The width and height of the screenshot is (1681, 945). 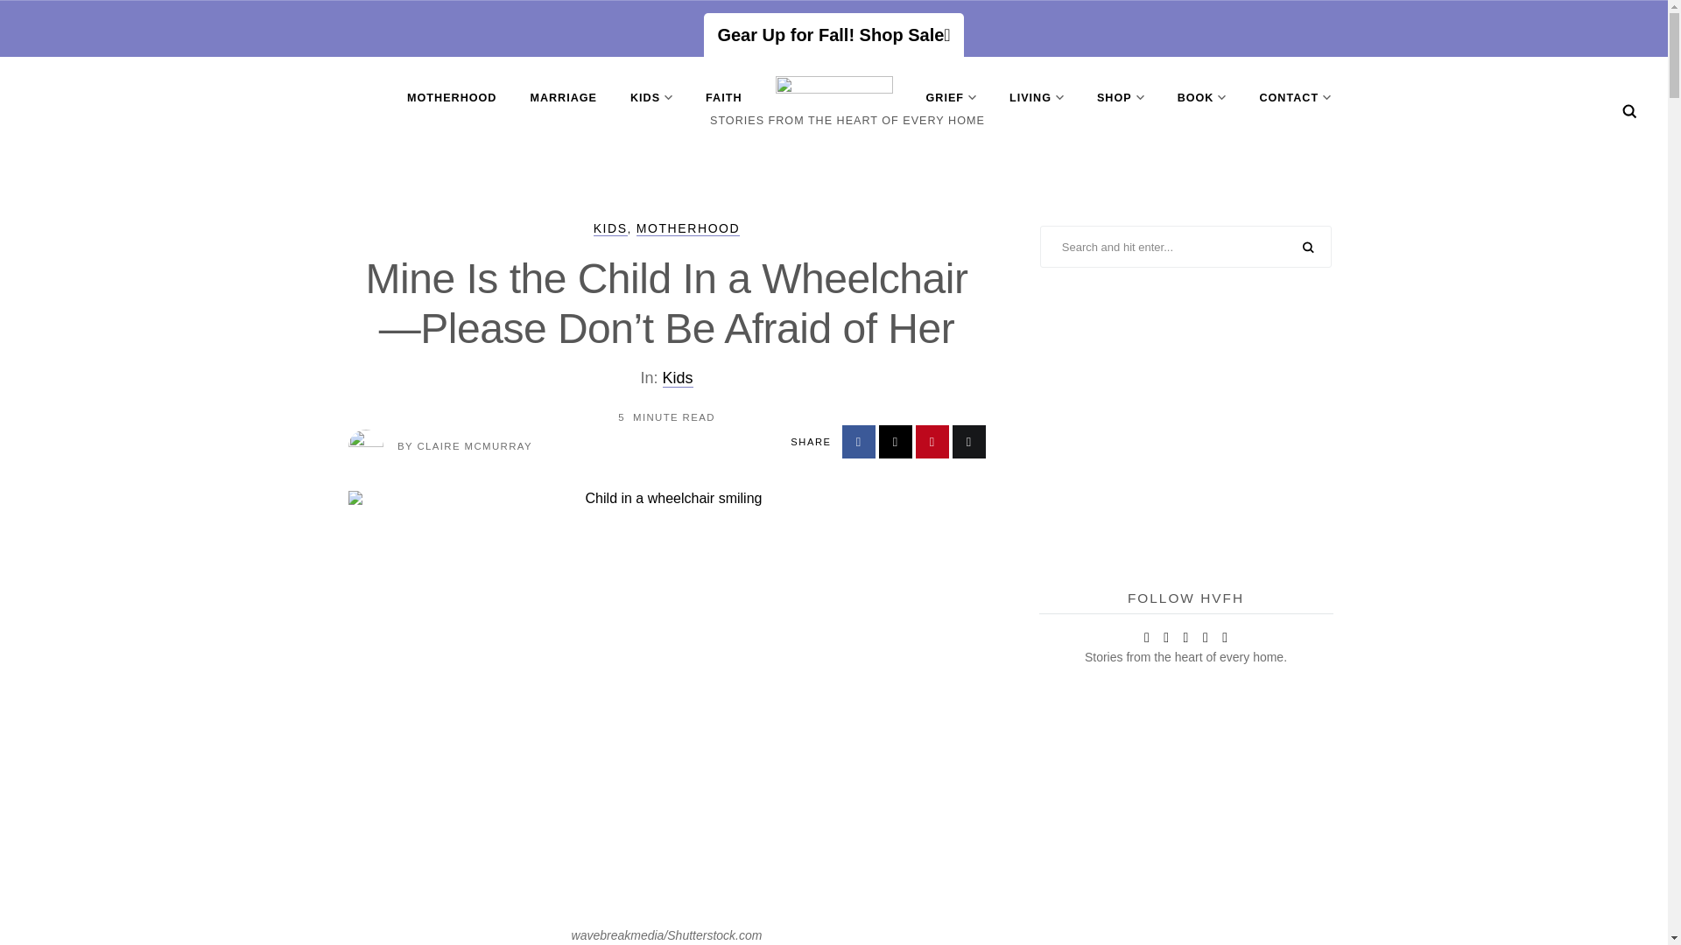 I want to click on SEARCH, so click(x=1308, y=248).